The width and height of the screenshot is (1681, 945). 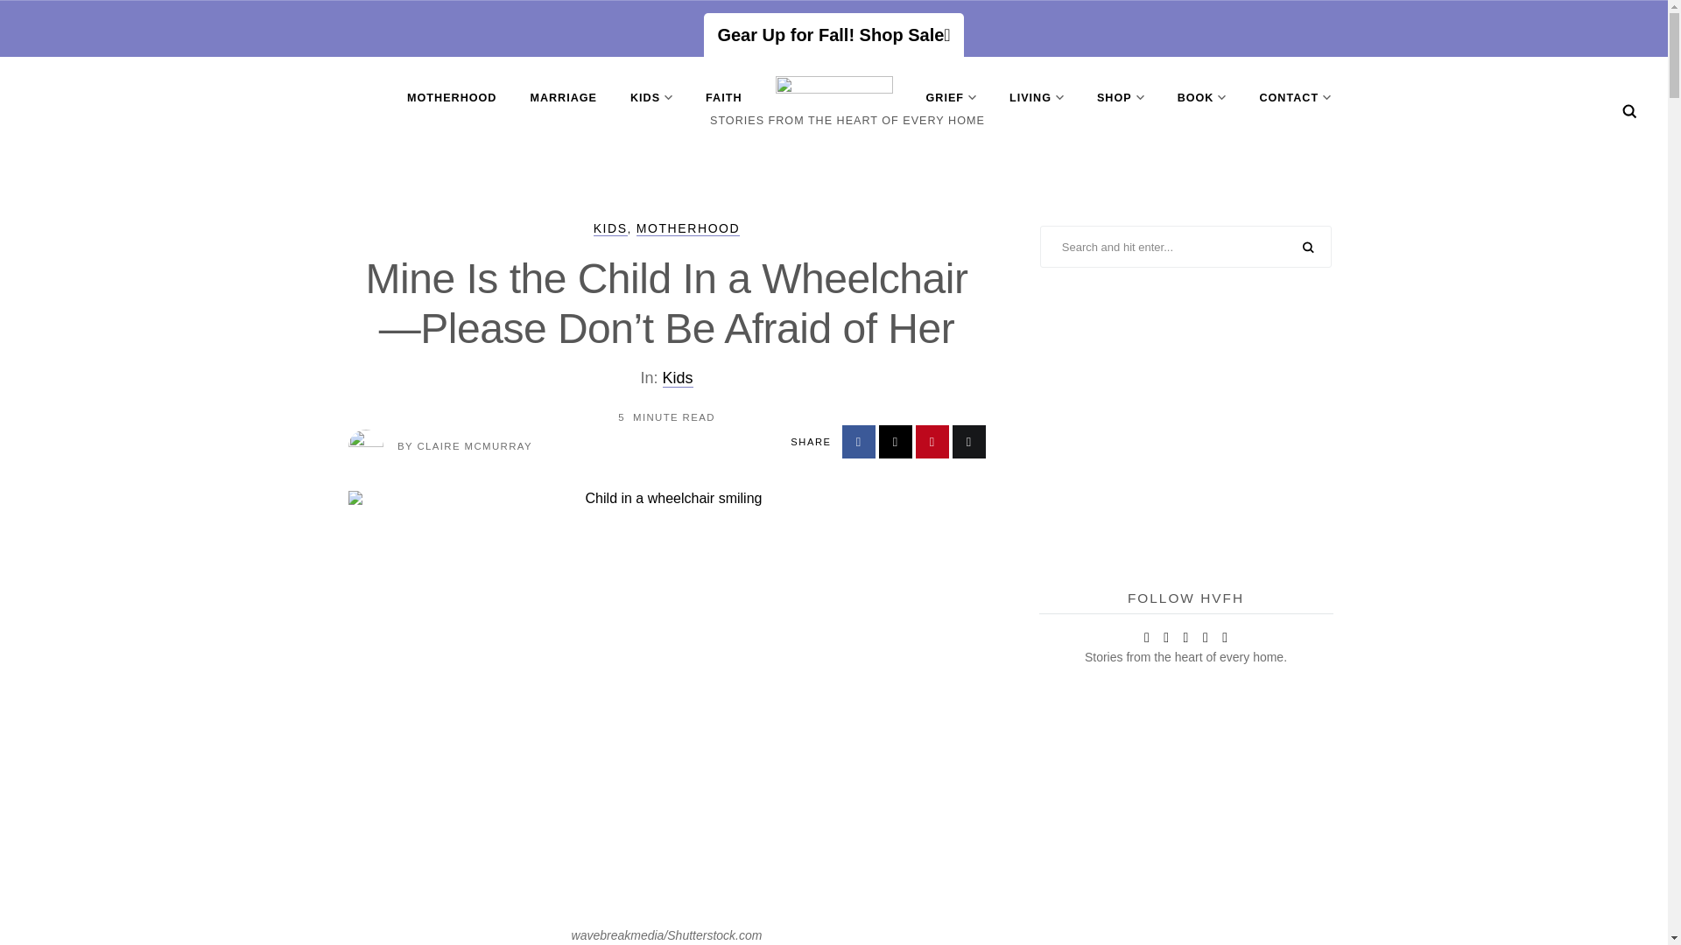 I want to click on SEARCH, so click(x=1308, y=248).